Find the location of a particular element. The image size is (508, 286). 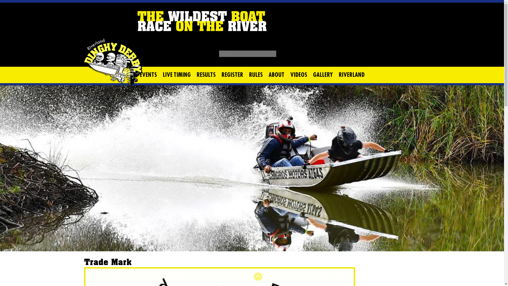

RIVERLAND is located at coordinates (351, 75).